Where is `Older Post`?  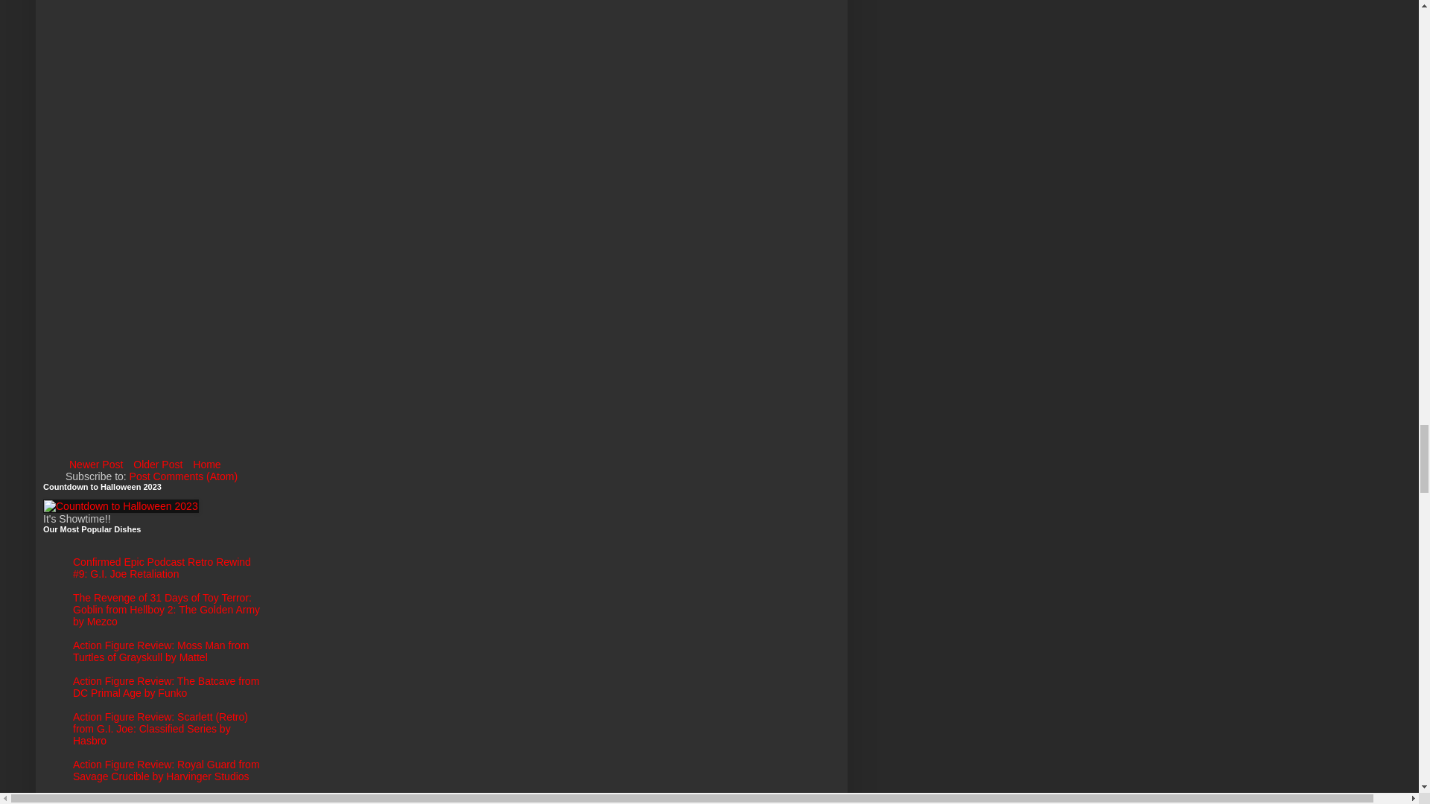
Older Post is located at coordinates (158, 465).